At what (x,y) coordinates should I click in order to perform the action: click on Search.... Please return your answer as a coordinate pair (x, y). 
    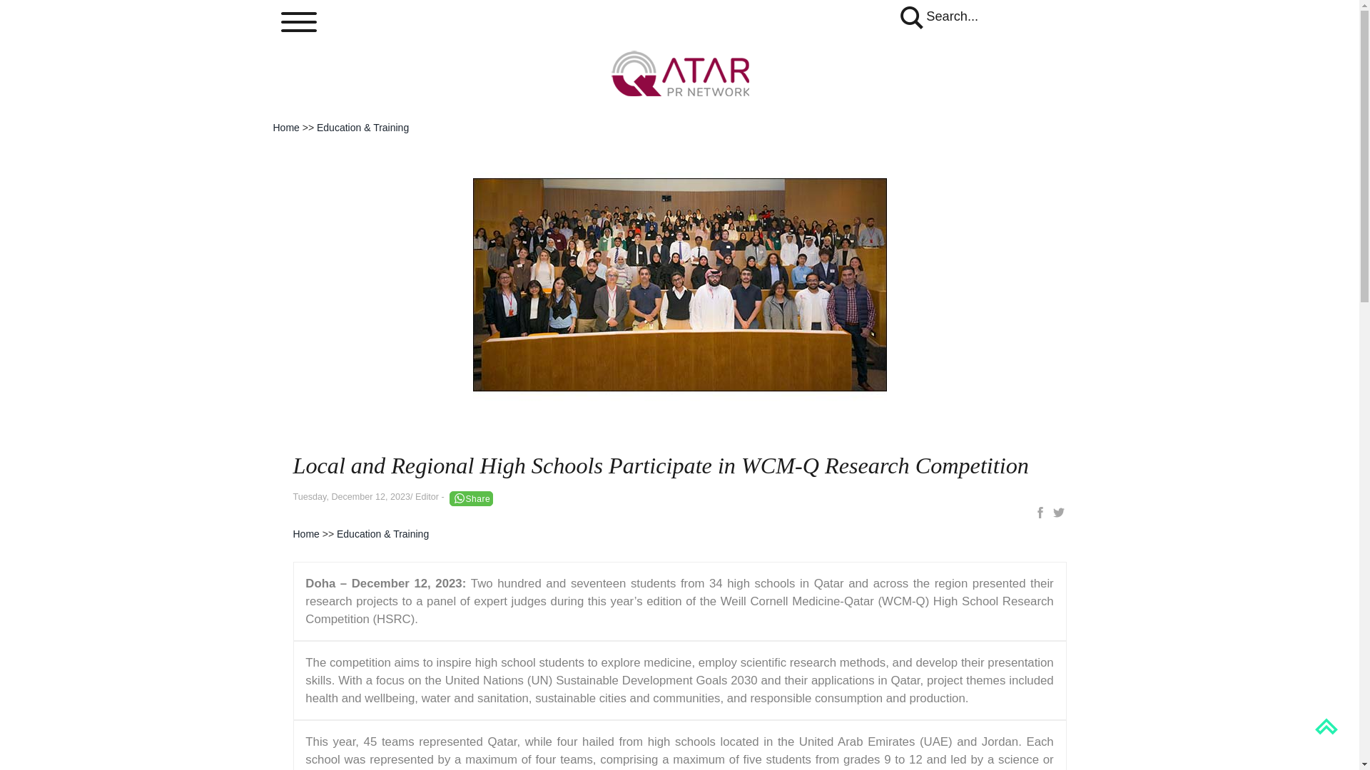
    Looking at the image, I should click on (938, 16).